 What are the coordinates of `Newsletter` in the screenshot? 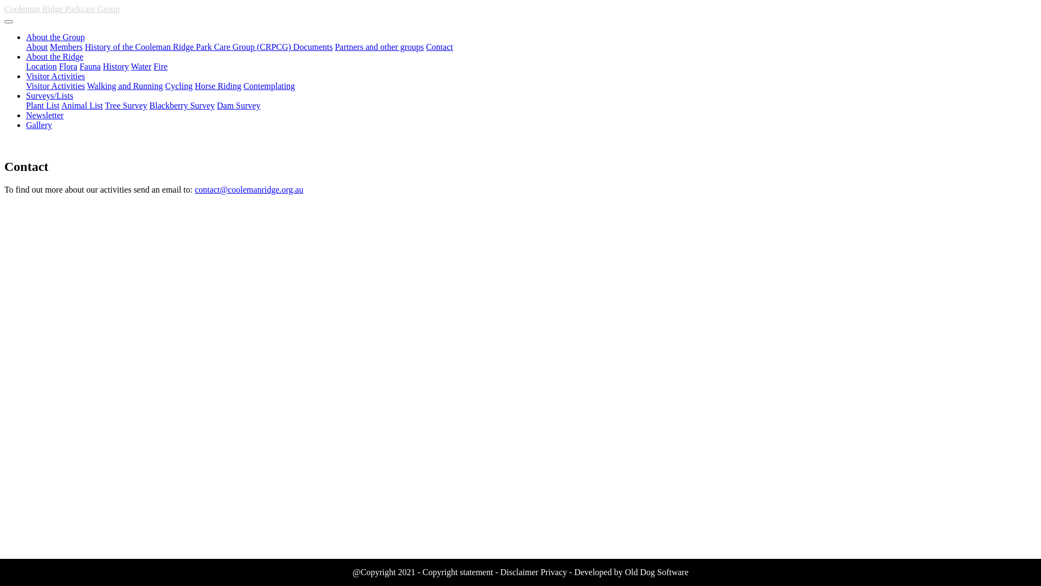 It's located at (44, 115).